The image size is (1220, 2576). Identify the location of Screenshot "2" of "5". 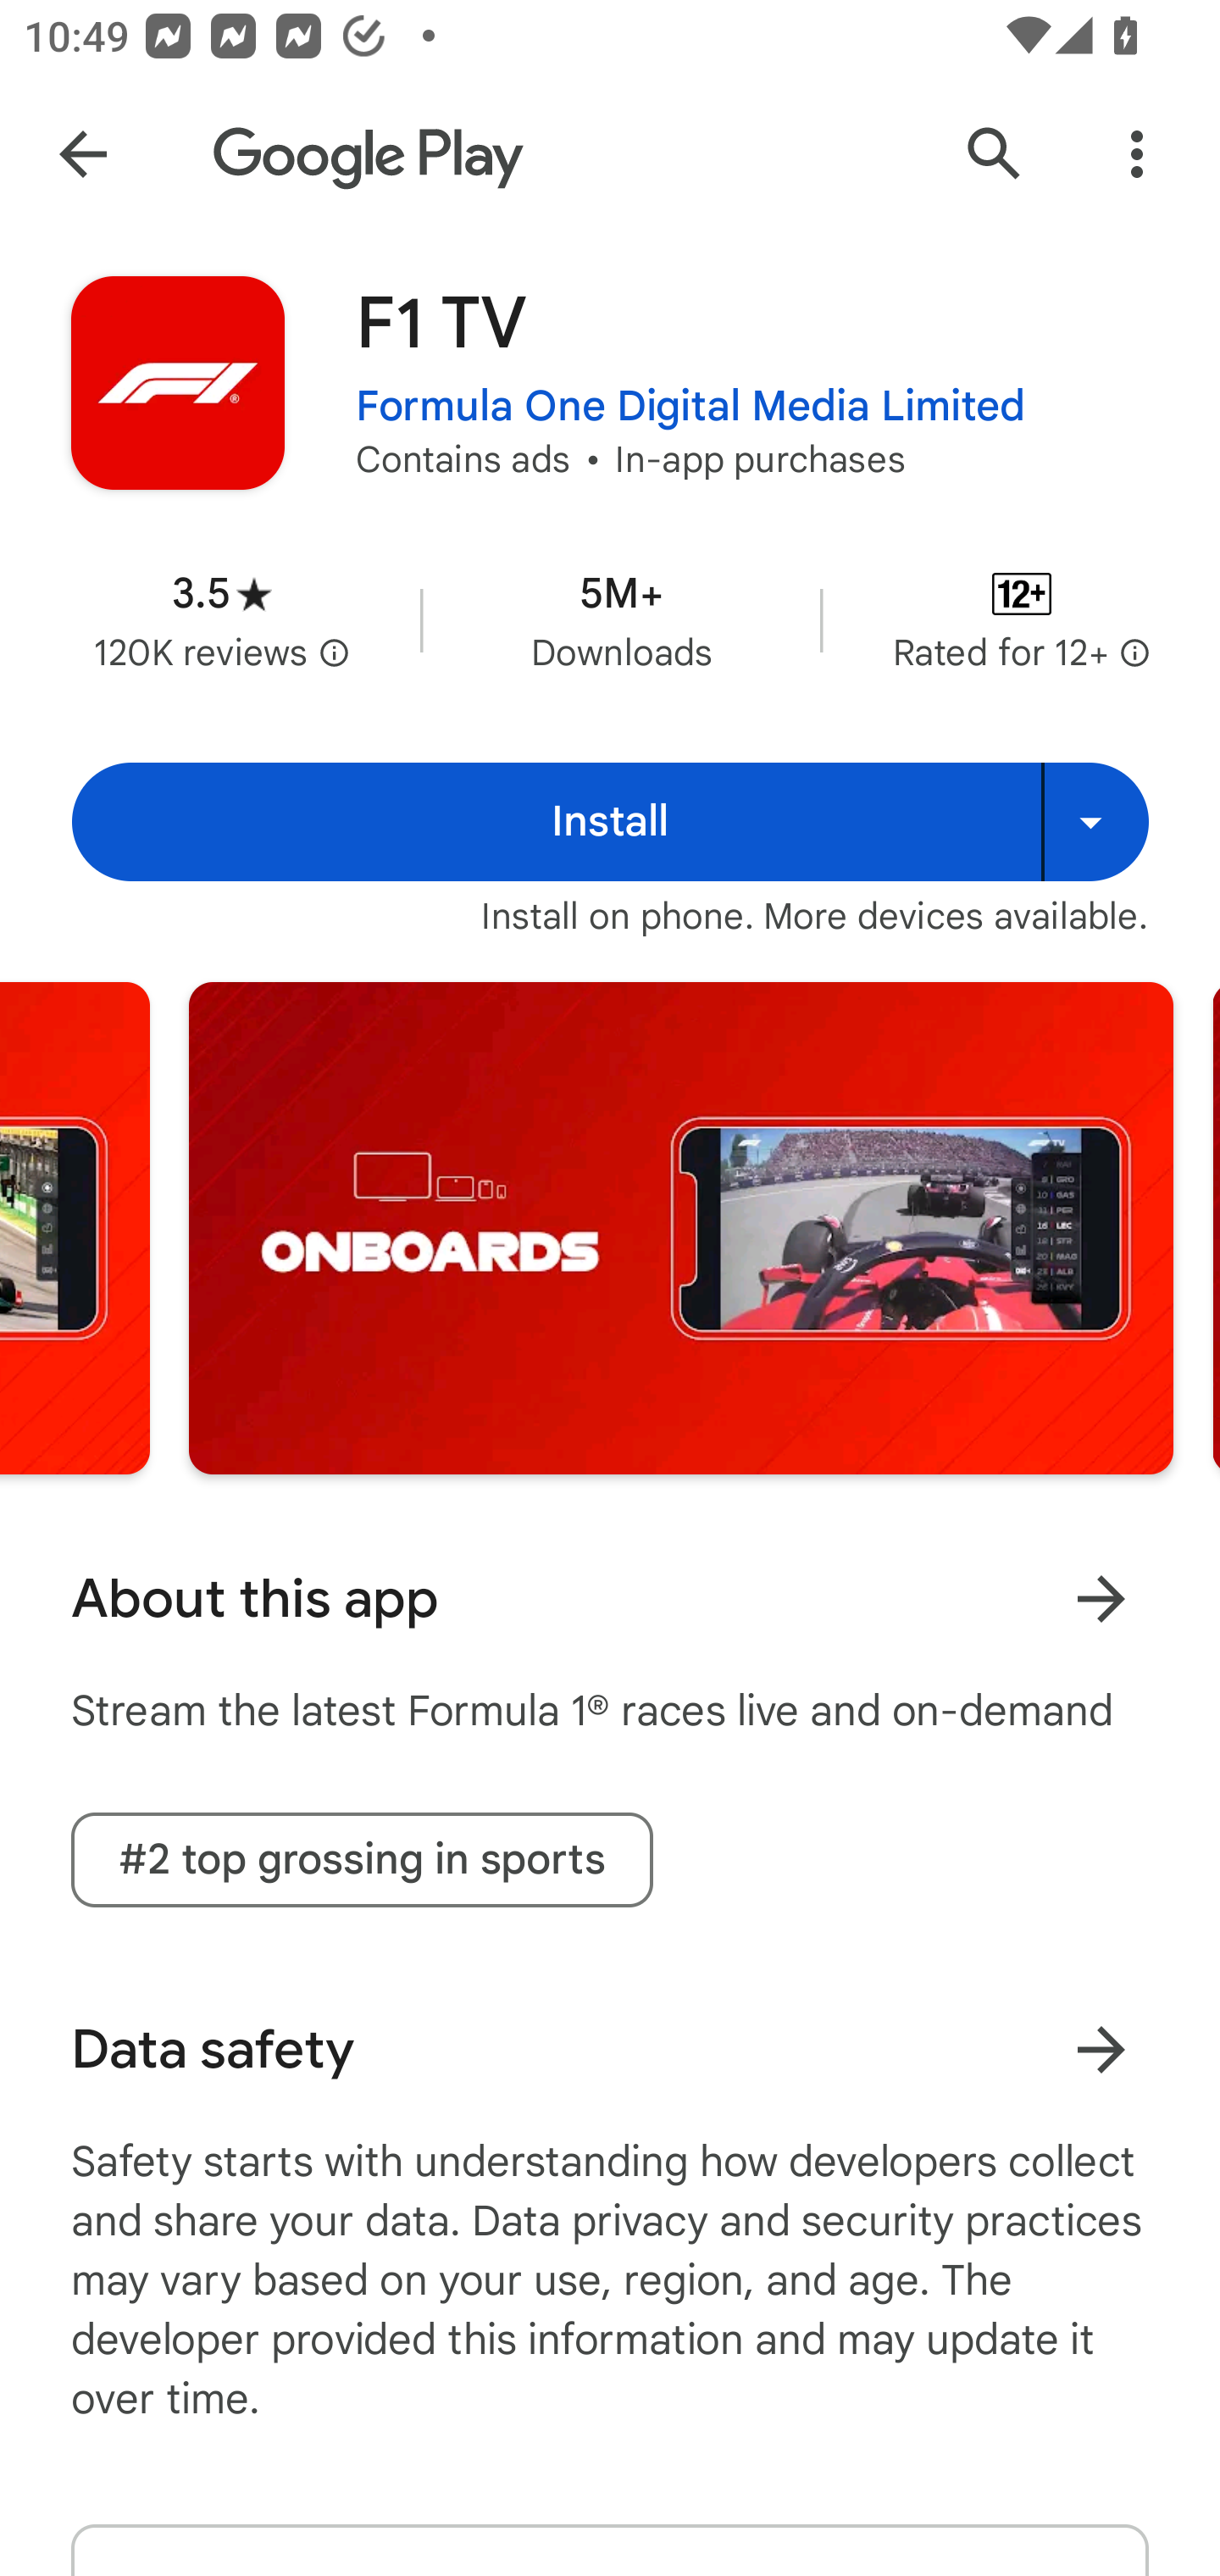
(681, 1227).